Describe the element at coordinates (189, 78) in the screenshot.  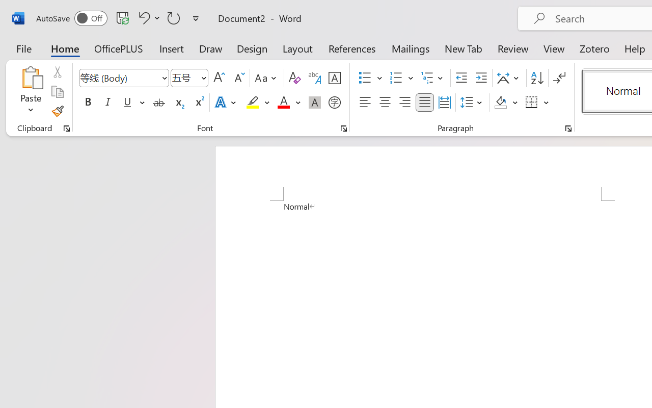
I see `Font Size` at that location.